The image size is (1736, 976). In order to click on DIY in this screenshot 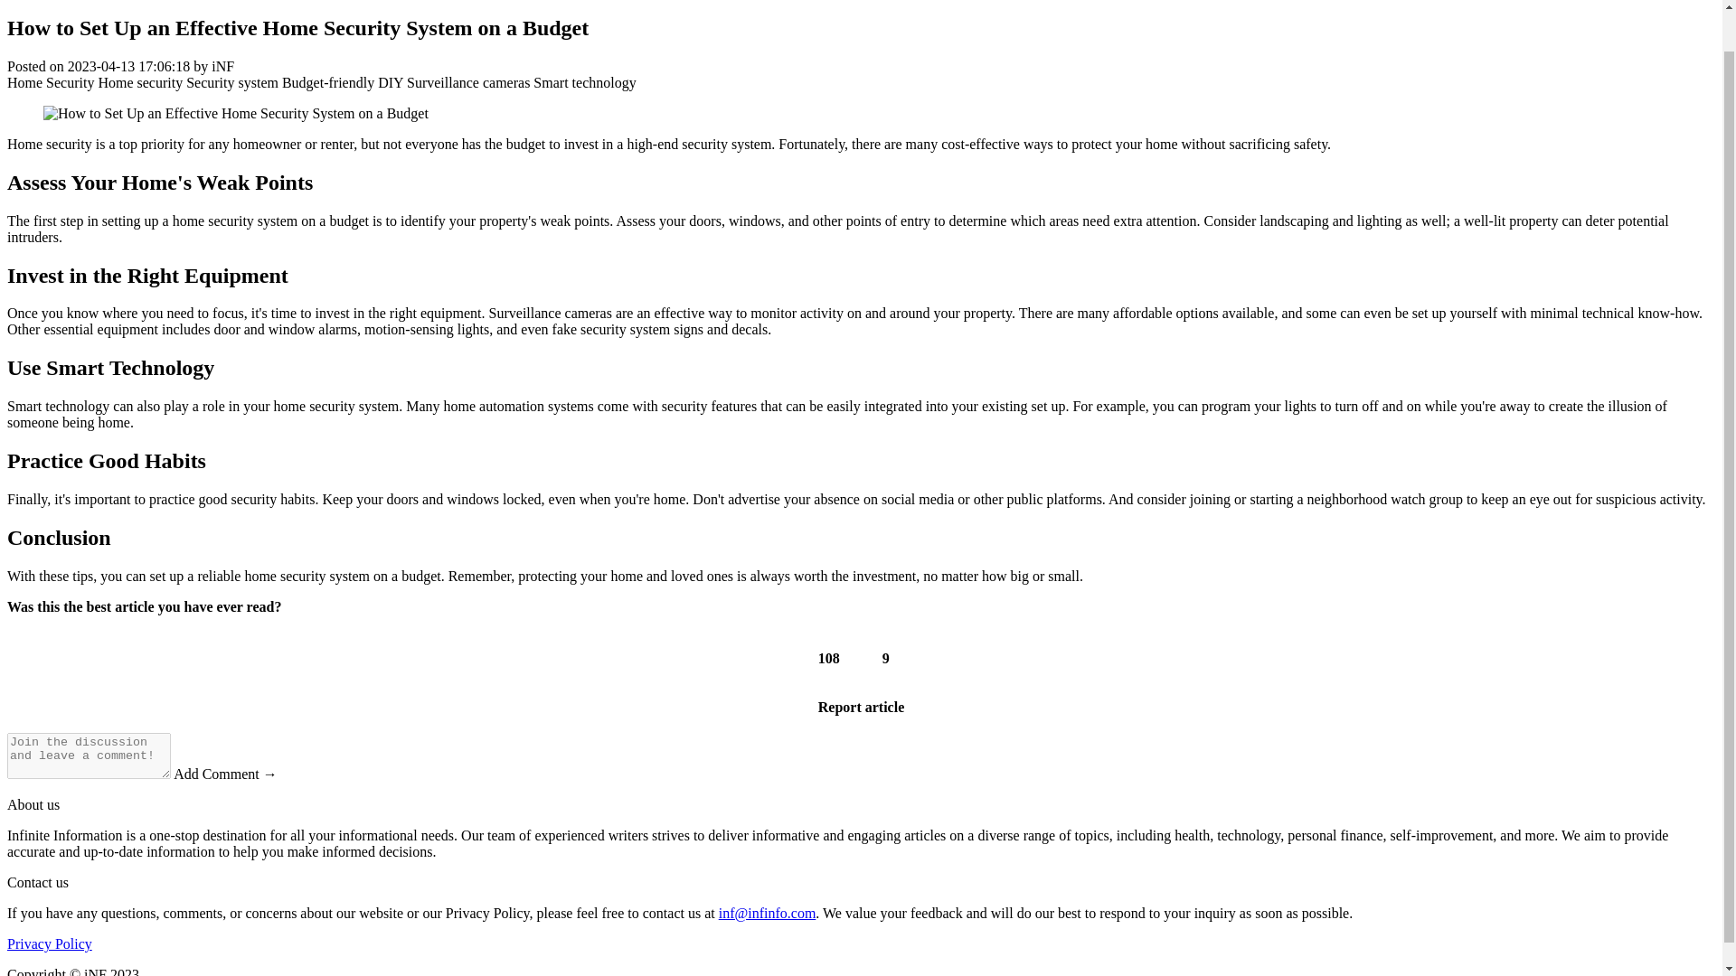, I will do `click(391, 83)`.